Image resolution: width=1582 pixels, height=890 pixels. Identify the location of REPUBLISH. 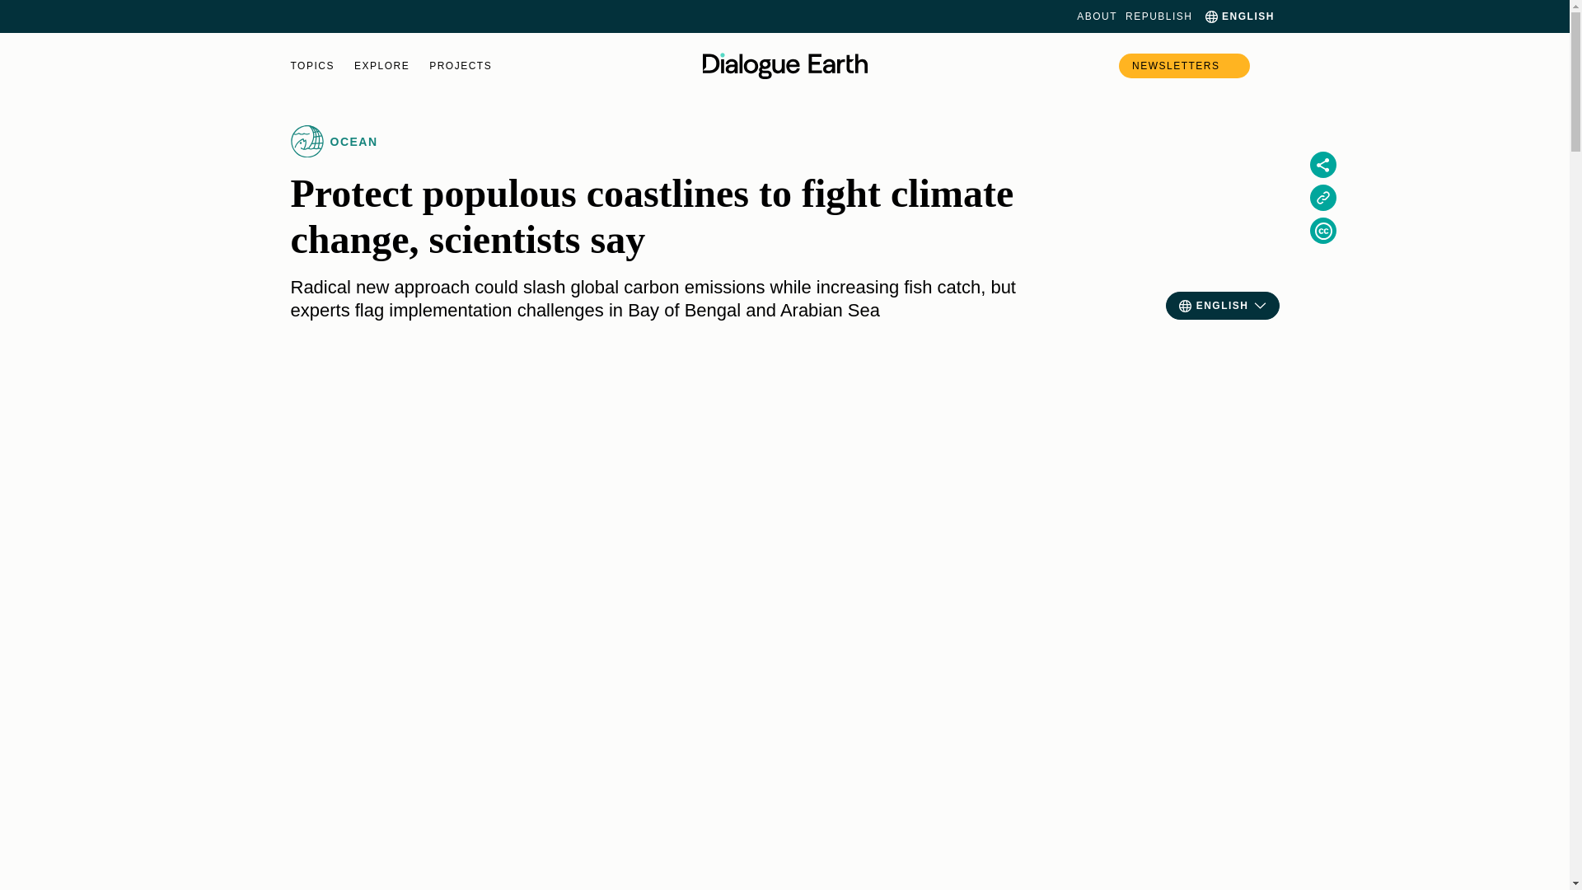
(1158, 16).